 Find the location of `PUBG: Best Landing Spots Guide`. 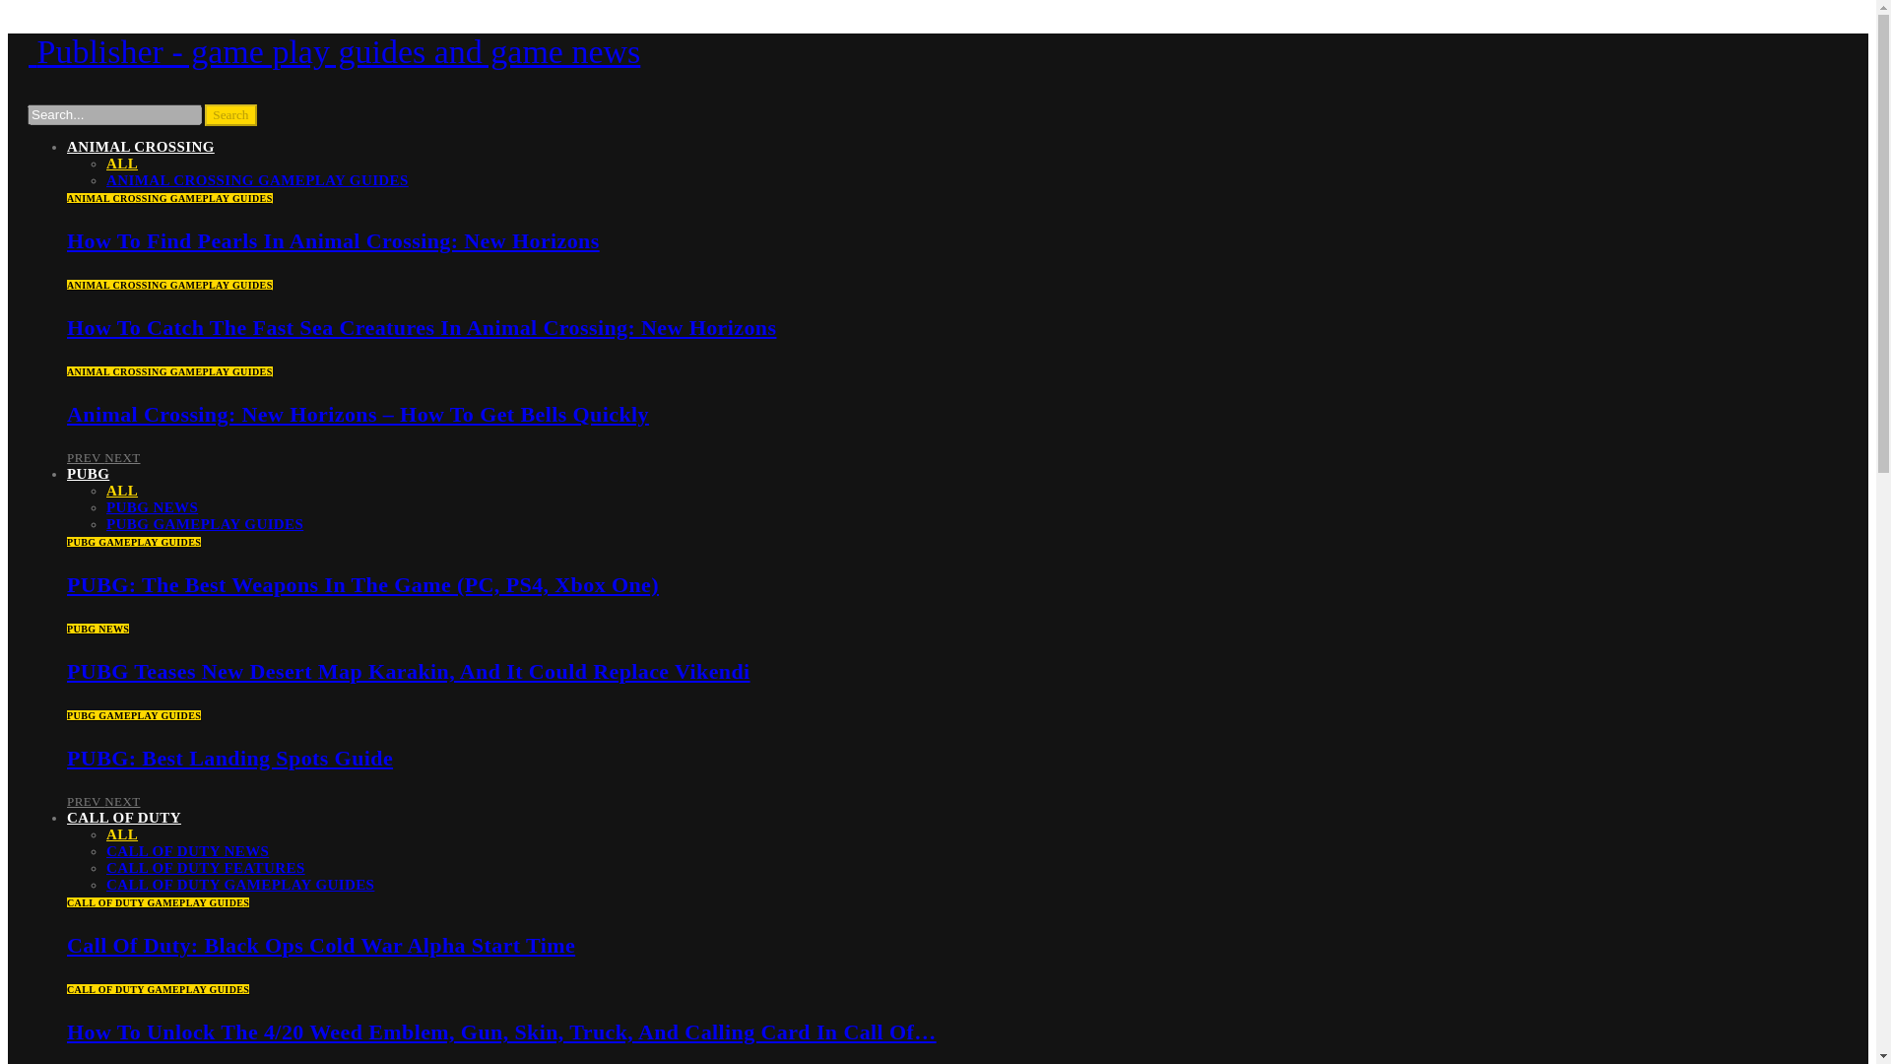

PUBG: Best Landing Spots Guide is located at coordinates (229, 758).